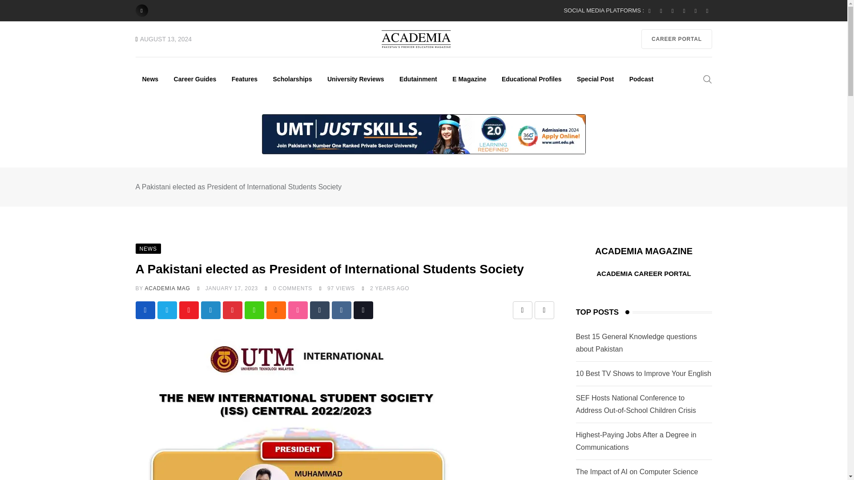 The height and width of the screenshot is (480, 854). I want to click on Educational Profiles, so click(532, 79).